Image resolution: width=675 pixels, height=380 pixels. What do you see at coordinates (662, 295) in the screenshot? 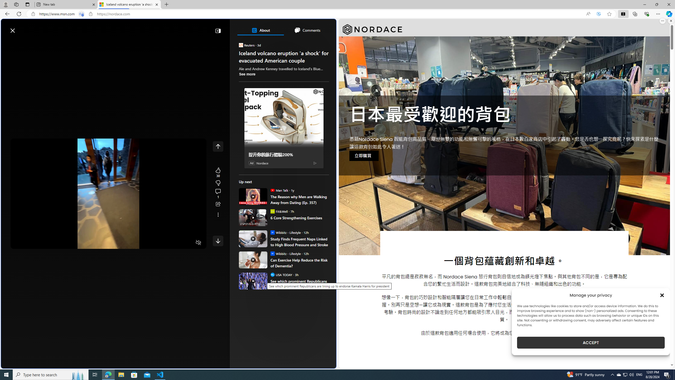
I see `Class: cmplz-close` at bounding box center [662, 295].